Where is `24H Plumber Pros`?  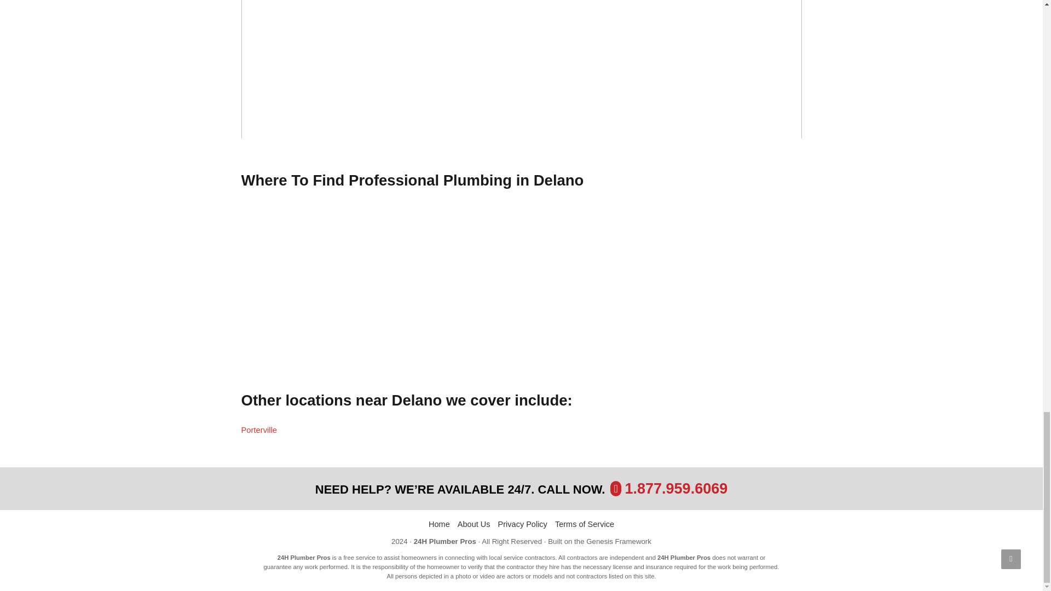 24H Plumber Pros is located at coordinates (444, 541).